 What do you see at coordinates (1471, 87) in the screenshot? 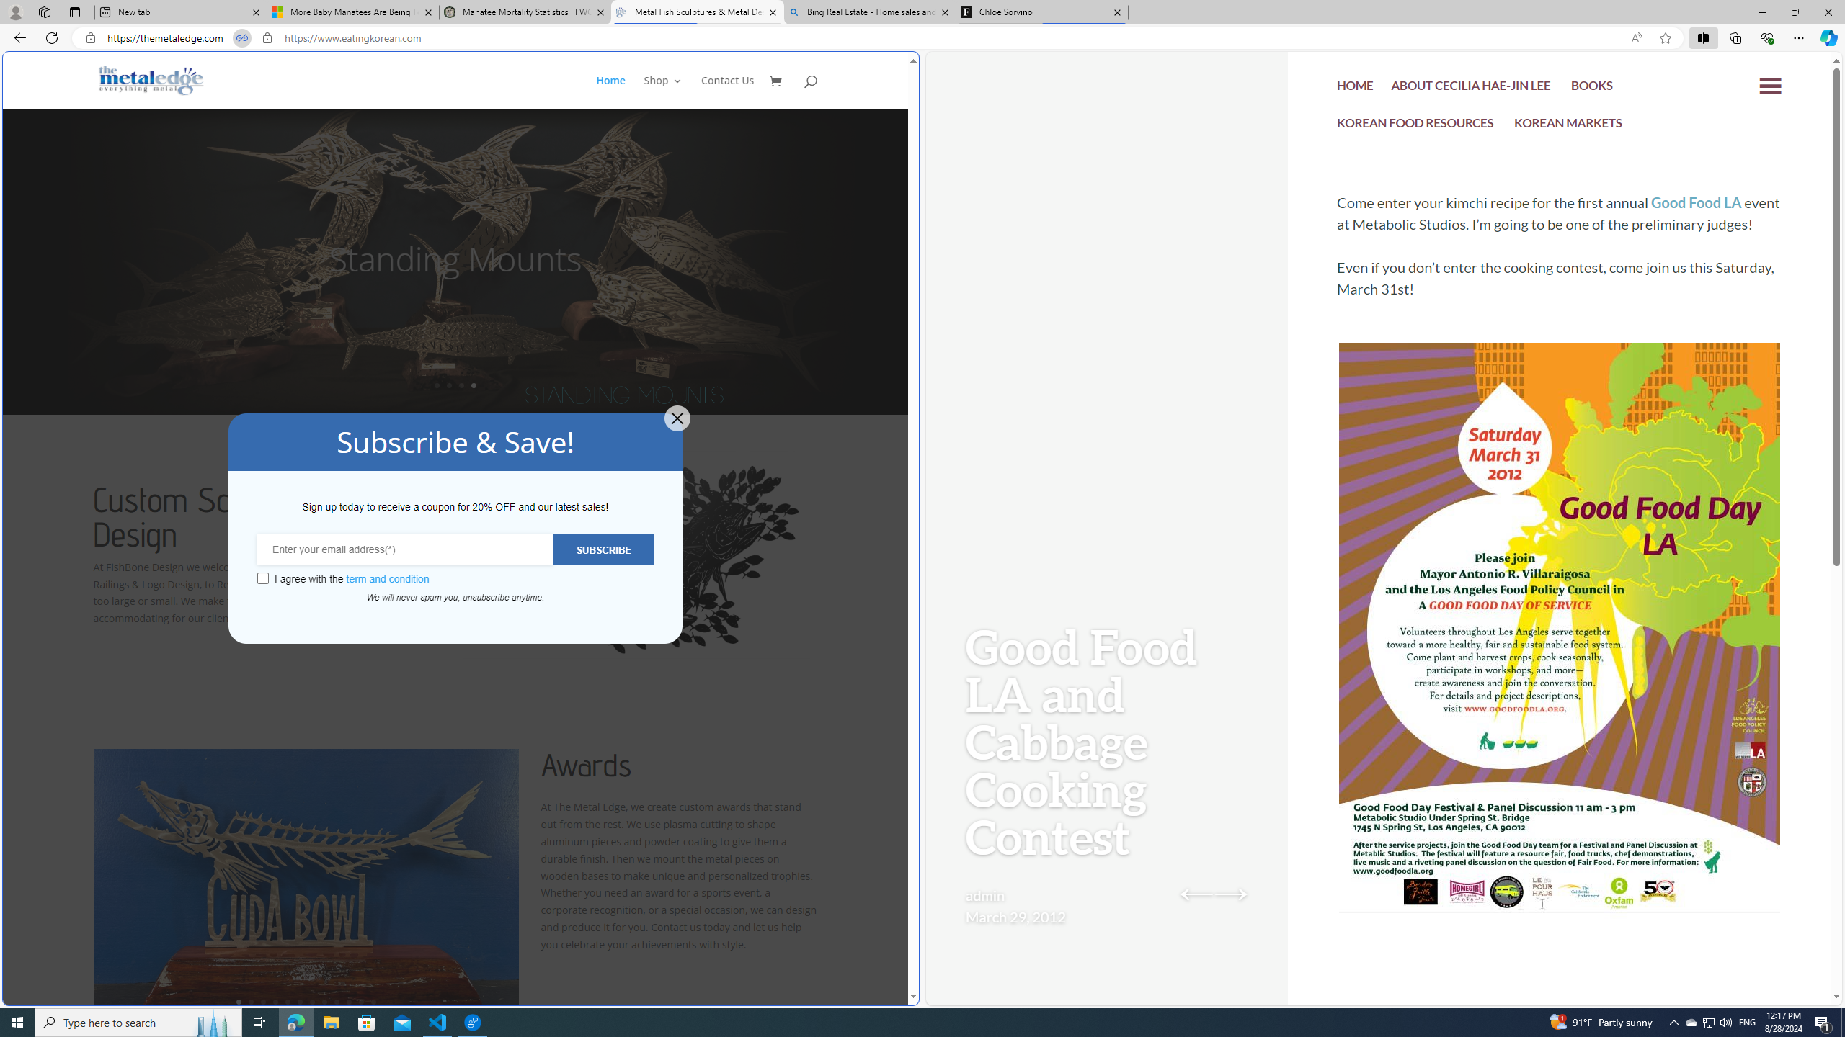
I see `ABOUT CECILIA HAE-JIN LEE` at bounding box center [1471, 87].